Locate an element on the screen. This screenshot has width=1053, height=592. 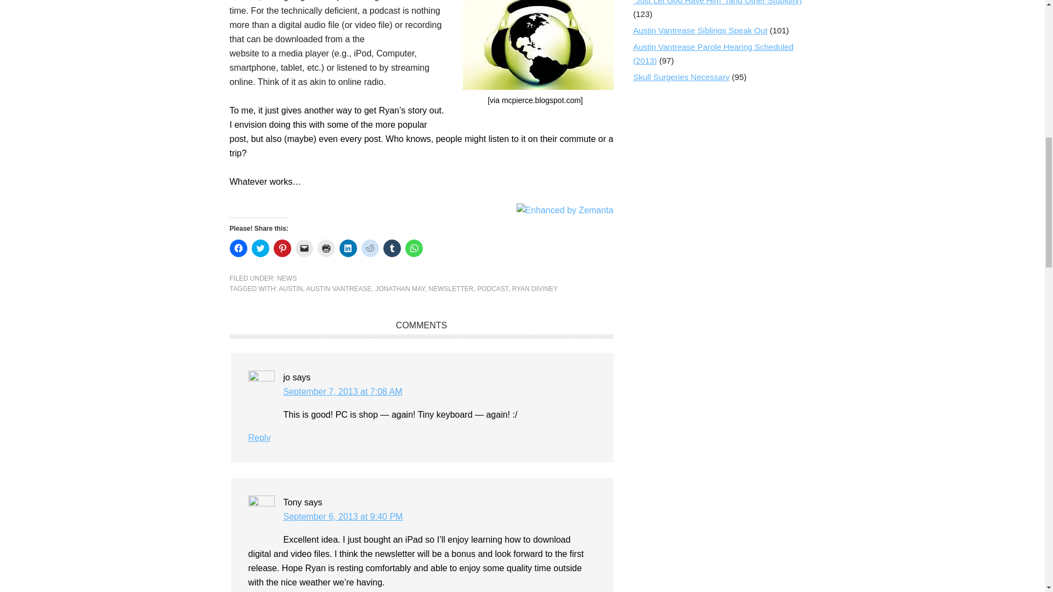
Click to share on LinkedIn is located at coordinates (348, 248).